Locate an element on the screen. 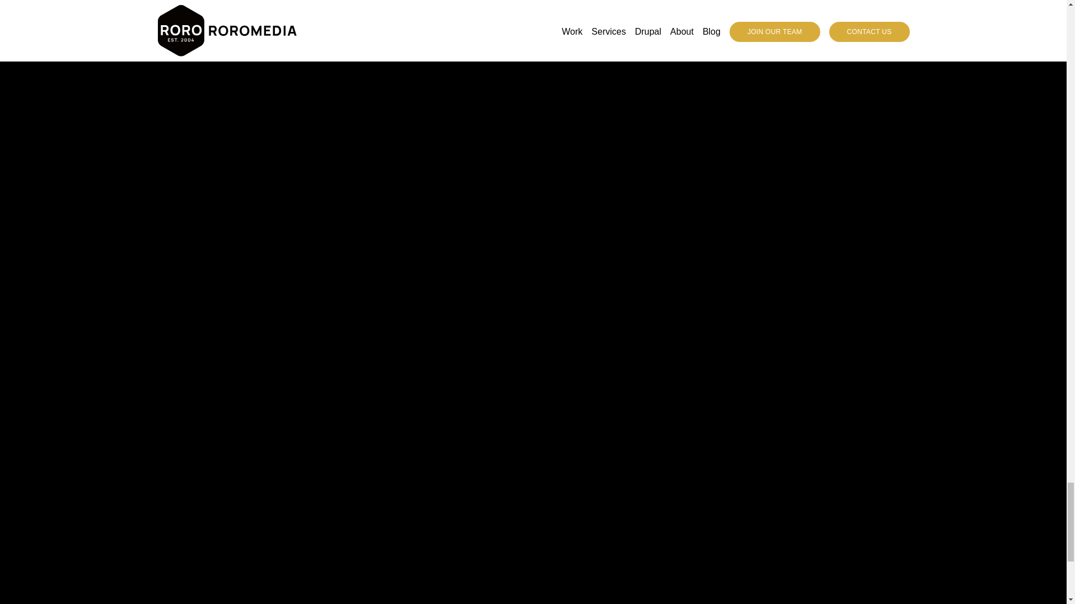  DESIGN is located at coordinates (184, 221).